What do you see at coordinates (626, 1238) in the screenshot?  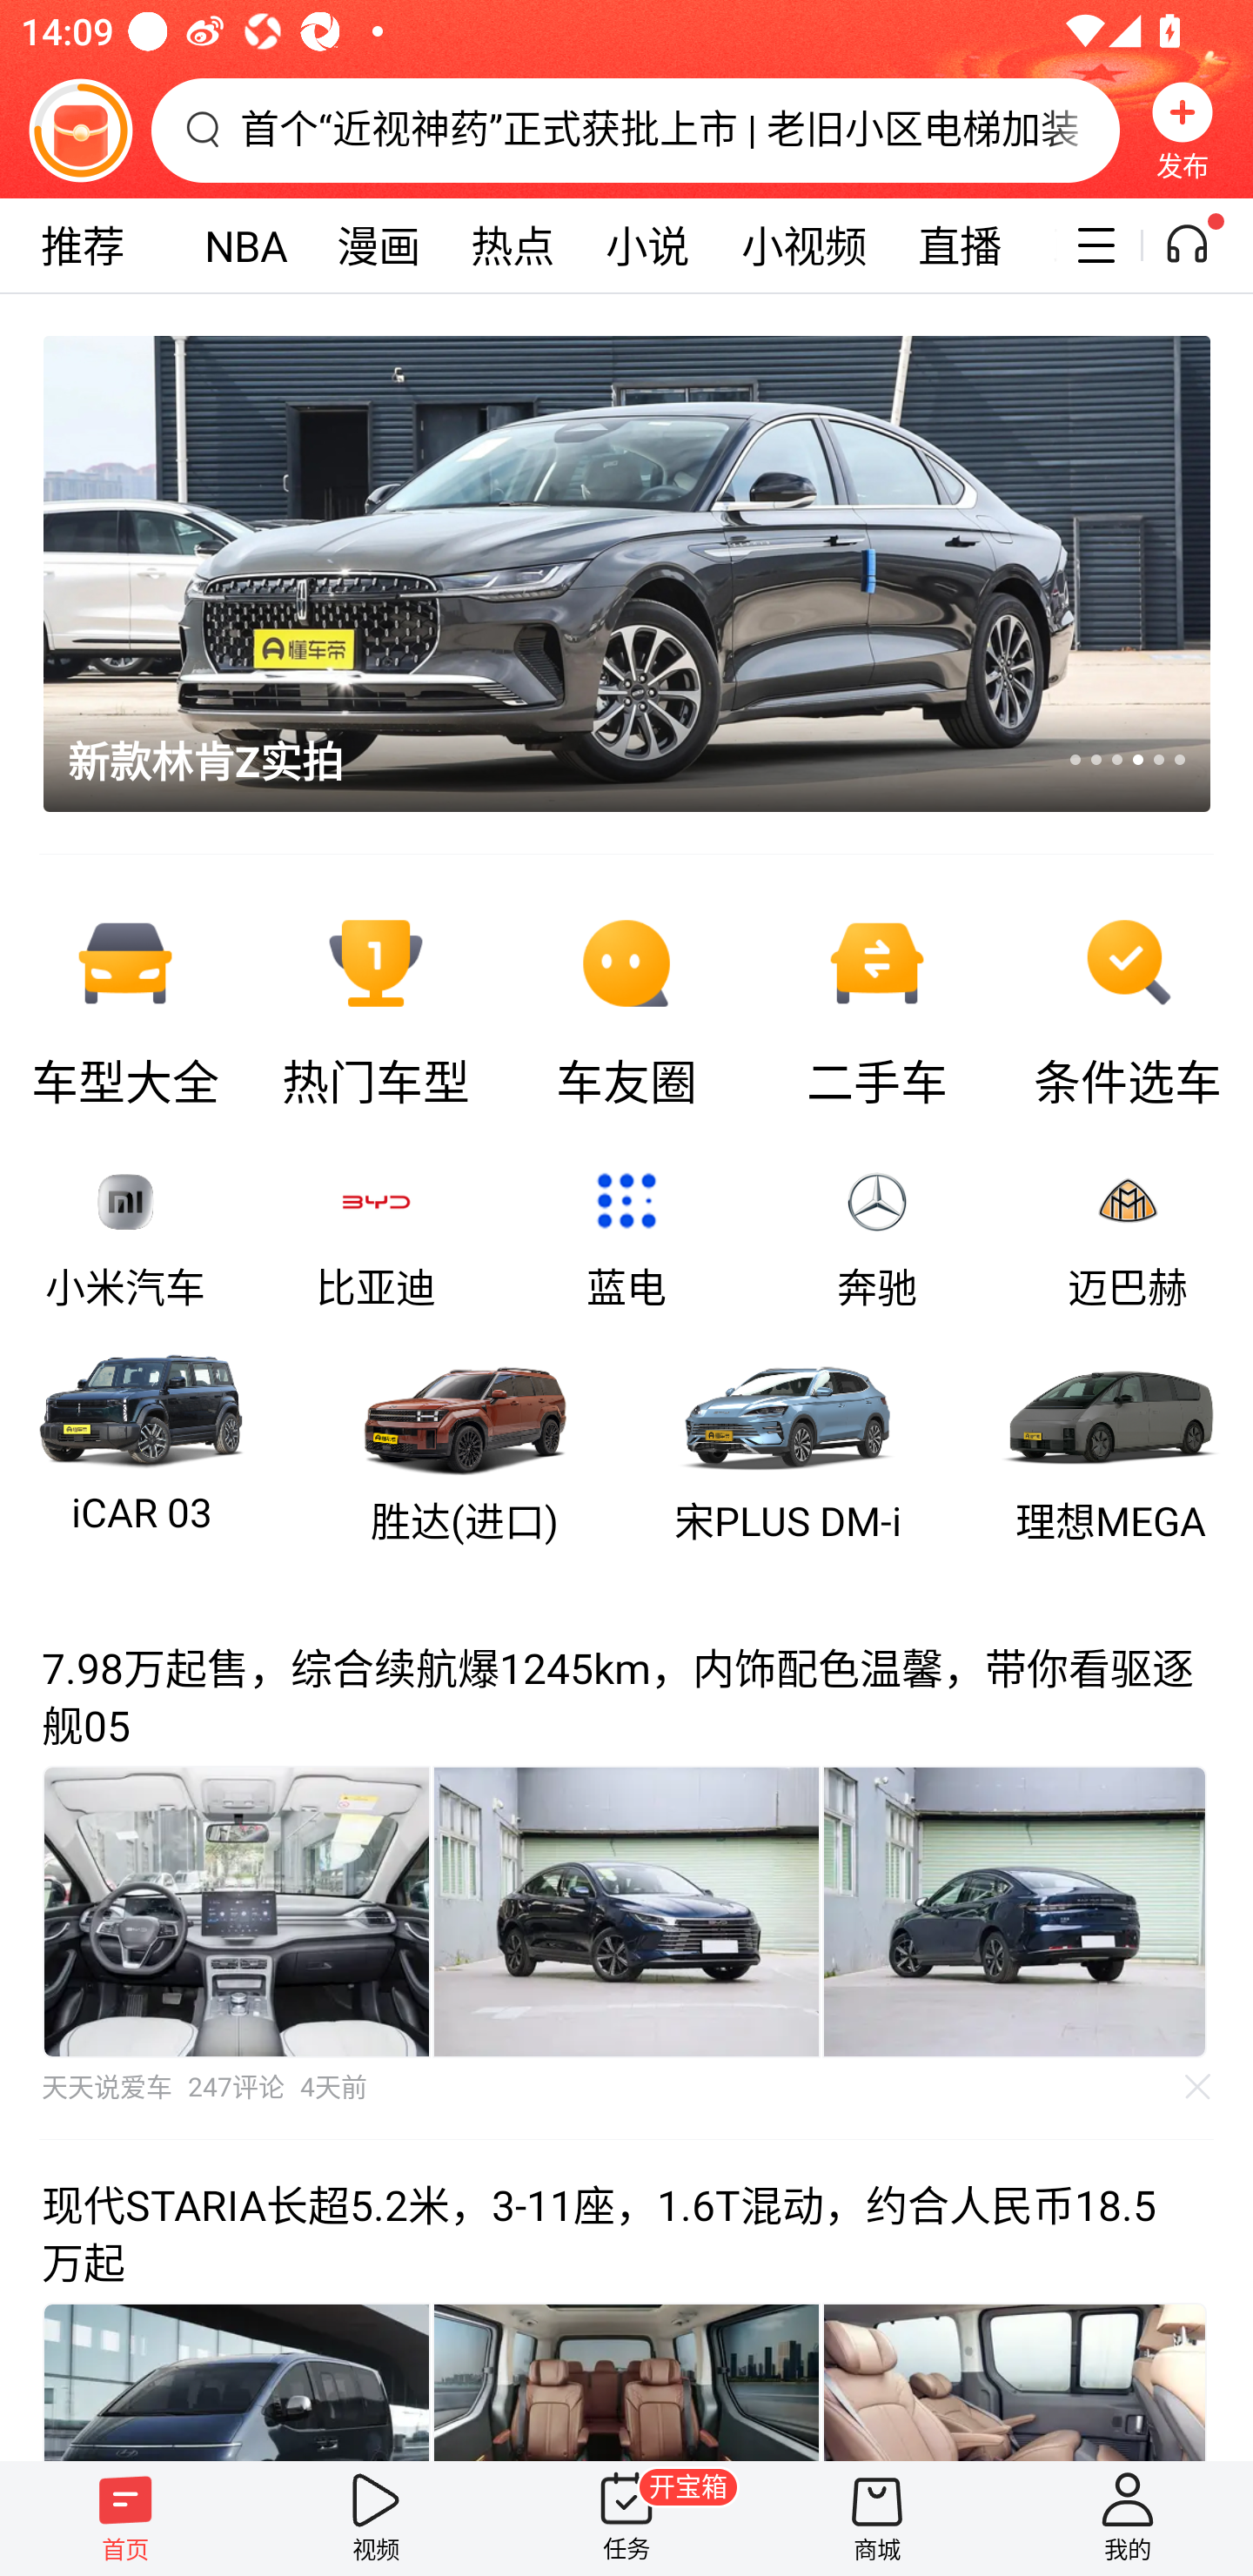 I see `蓝电按钮` at bounding box center [626, 1238].